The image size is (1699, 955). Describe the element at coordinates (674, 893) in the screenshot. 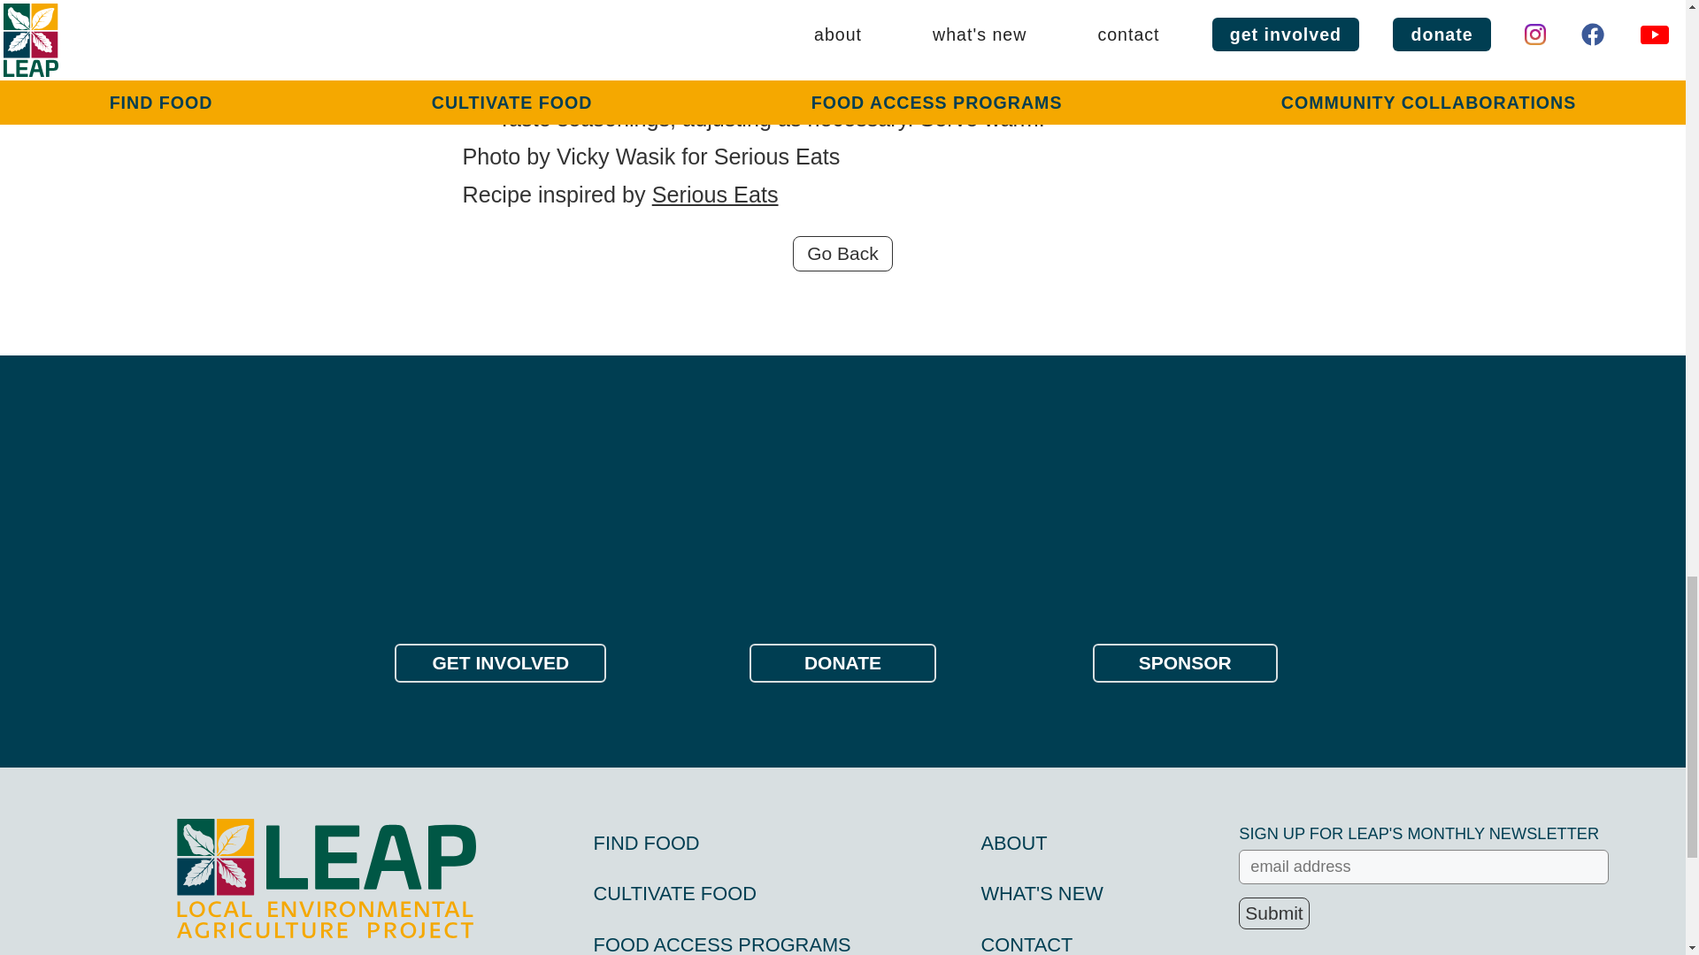

I see `CULTIVATE FOOD` at that location.